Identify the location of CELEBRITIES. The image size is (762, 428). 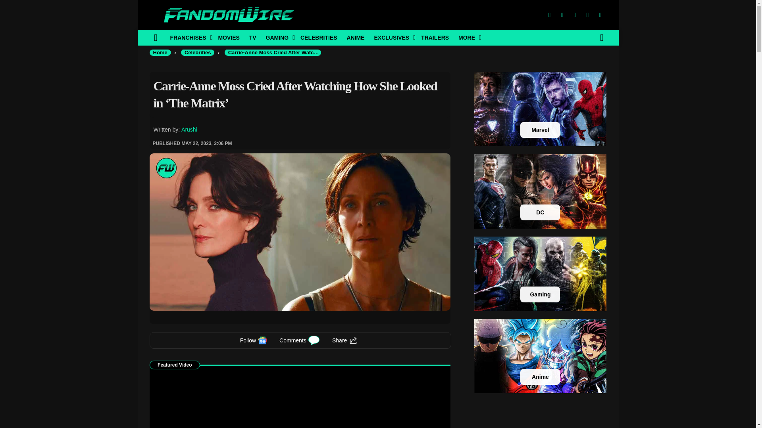
(319, 37).